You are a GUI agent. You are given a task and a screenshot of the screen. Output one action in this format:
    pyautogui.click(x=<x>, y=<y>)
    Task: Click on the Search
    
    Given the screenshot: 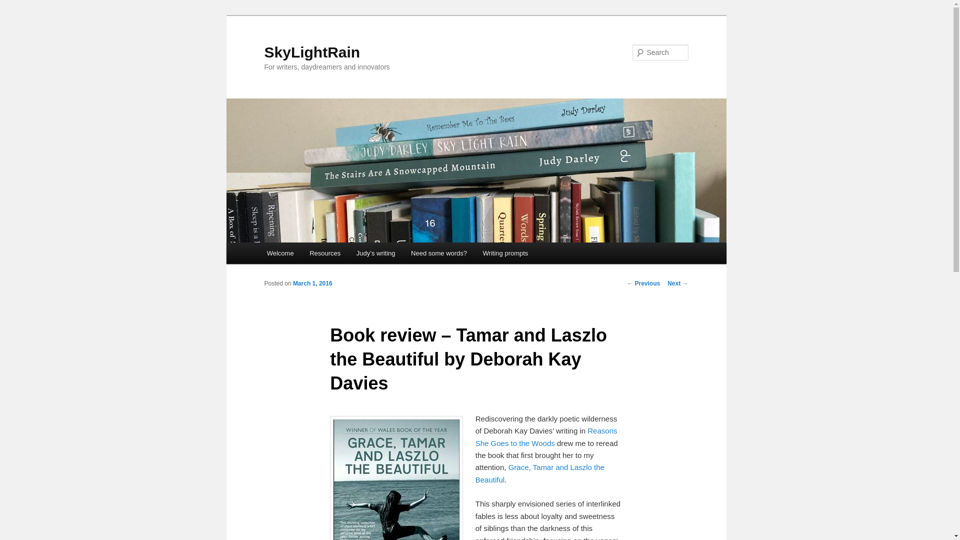 What is the action you would take?
    pyautogui.click(x=16, y=5)
    